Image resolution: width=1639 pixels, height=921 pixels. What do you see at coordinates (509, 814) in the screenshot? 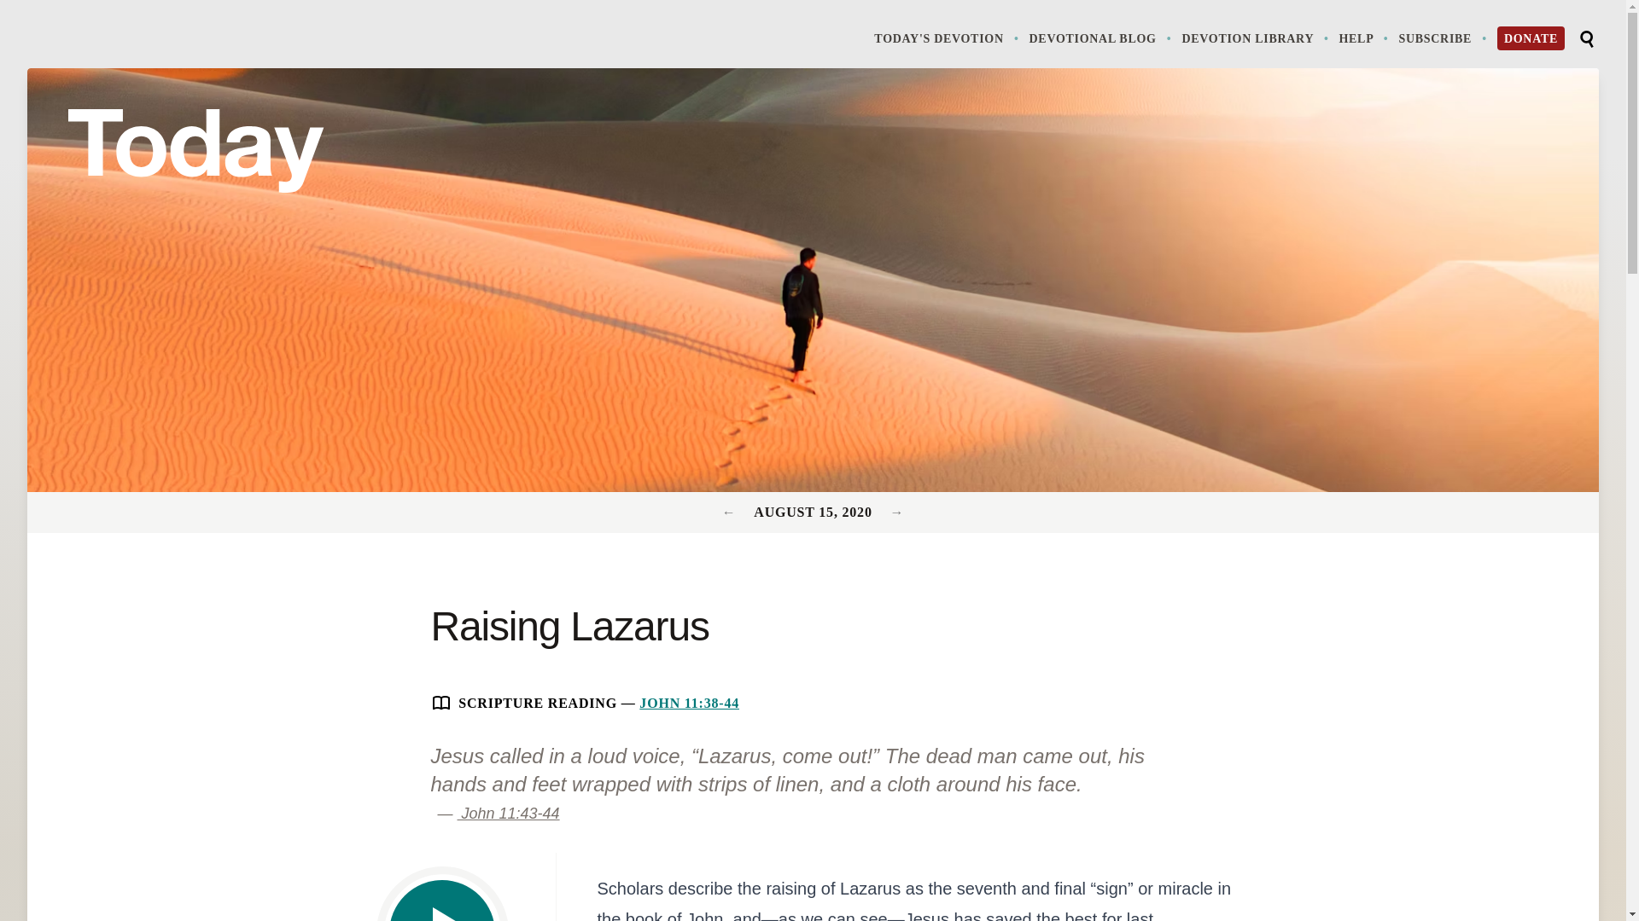
I see `John 11:43-44` at bounding box center [509, 814].